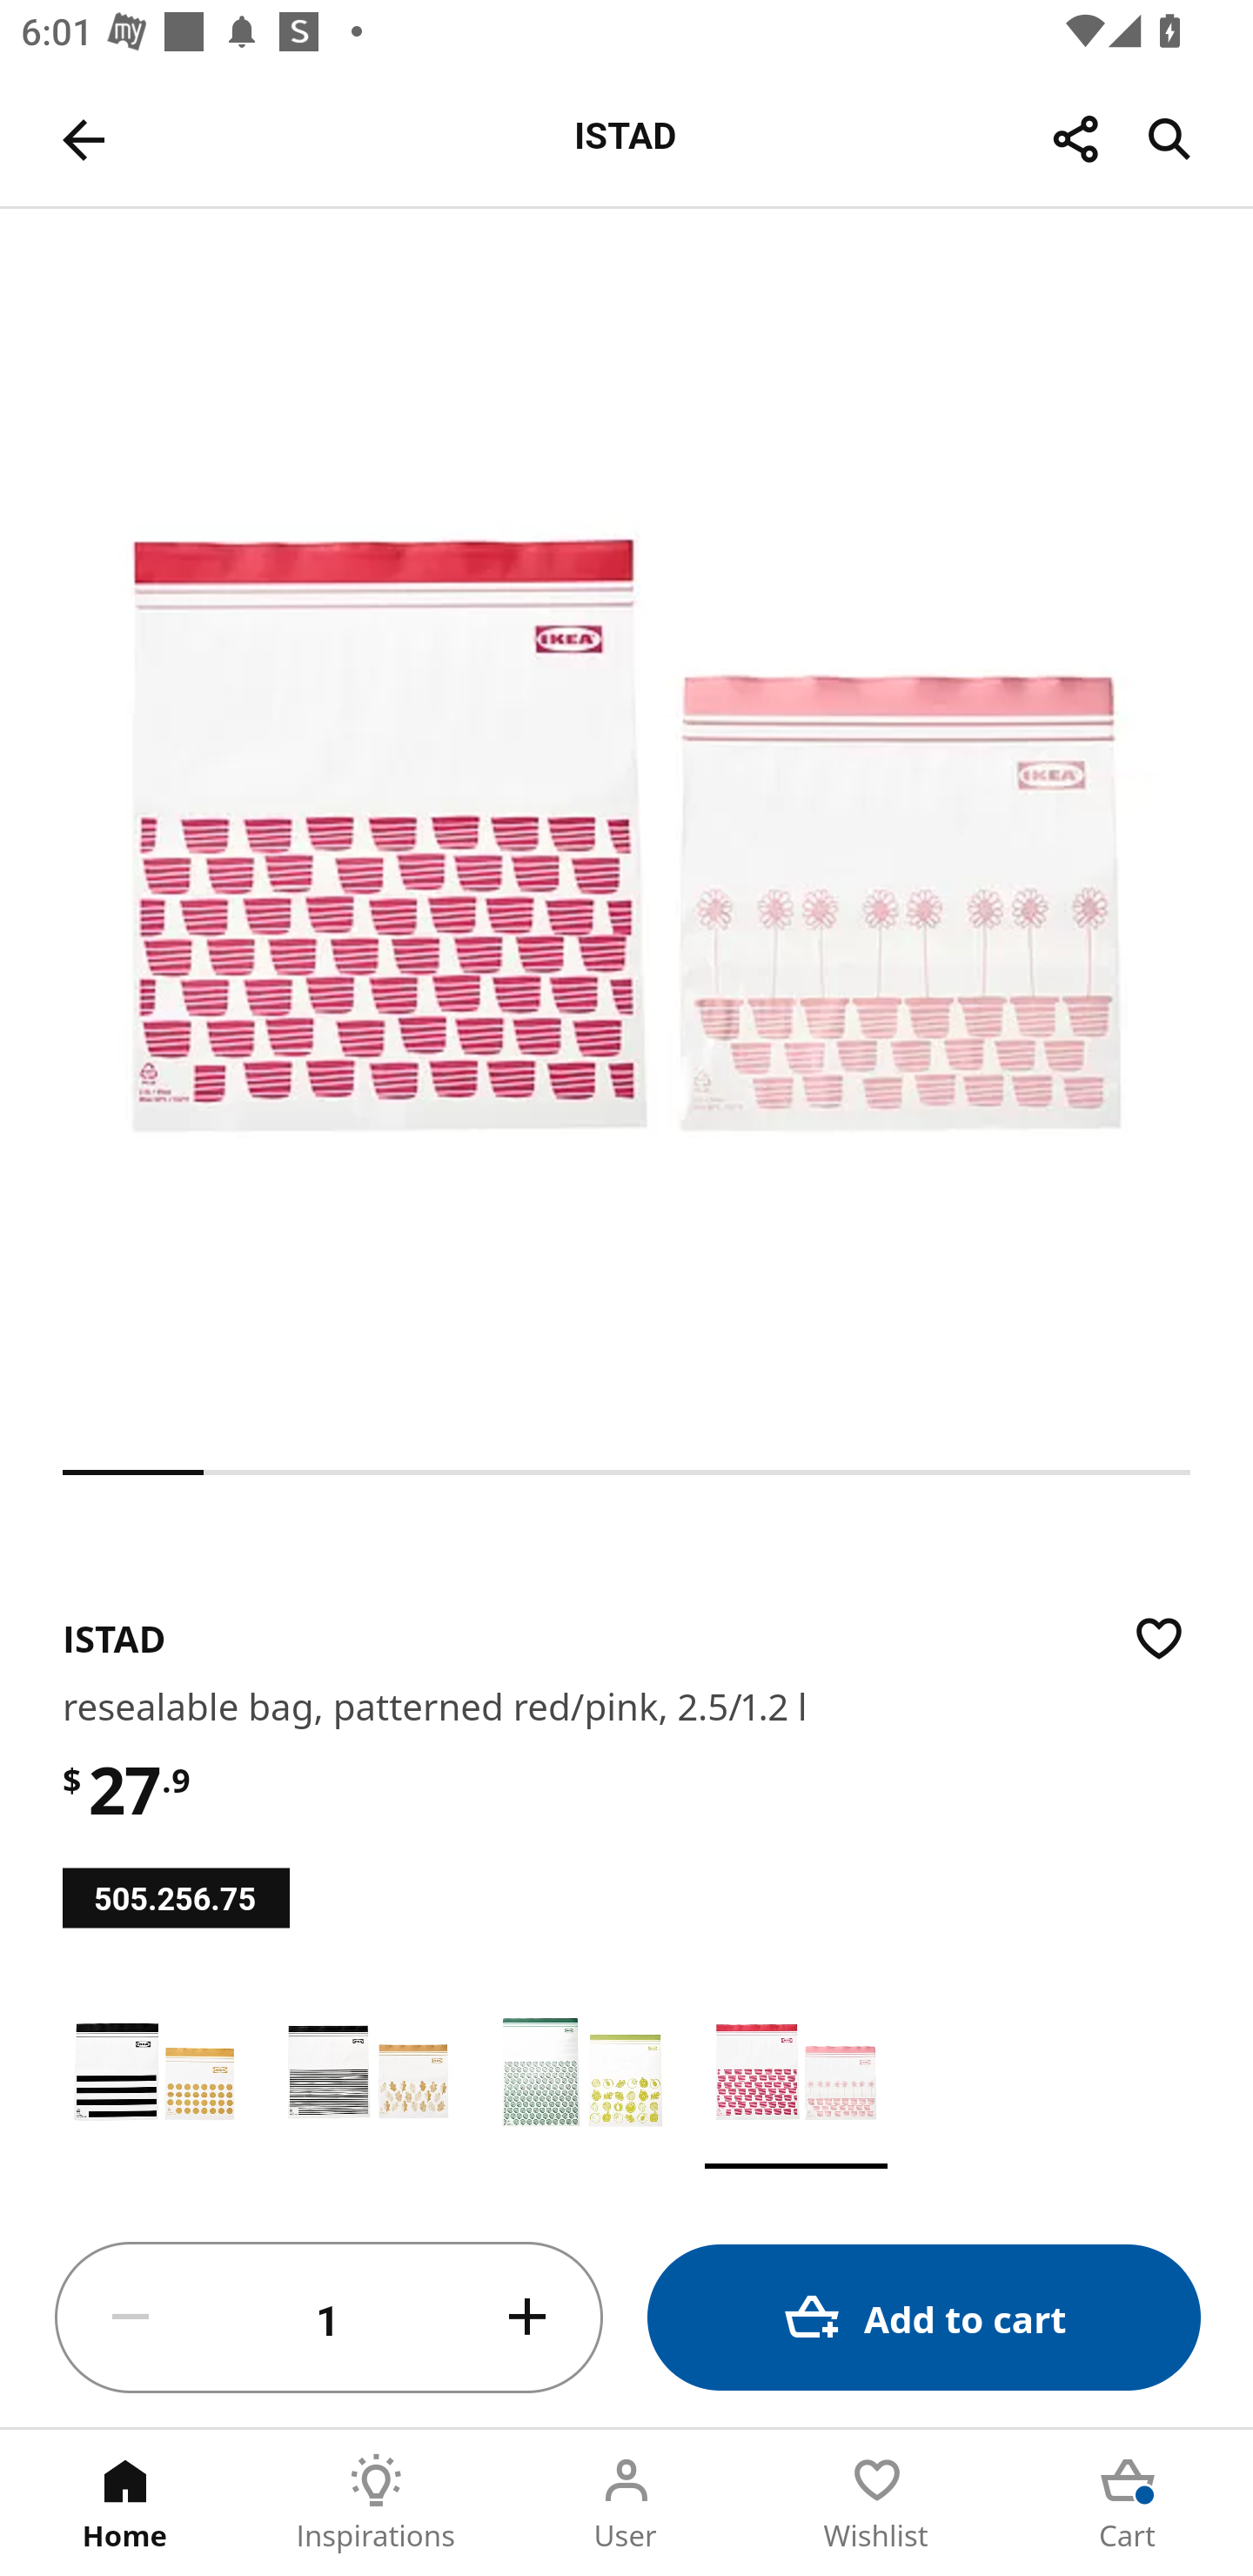 The height and width of the screenshot is (2576, 1253). Describe the element at coordinates (329, 2318) in the screenshot. I see `1` at that location.